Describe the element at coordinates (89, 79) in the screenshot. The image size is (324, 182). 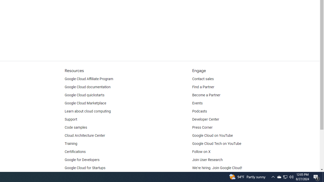
I see `Google Cloud Affiliate Program` at that location.